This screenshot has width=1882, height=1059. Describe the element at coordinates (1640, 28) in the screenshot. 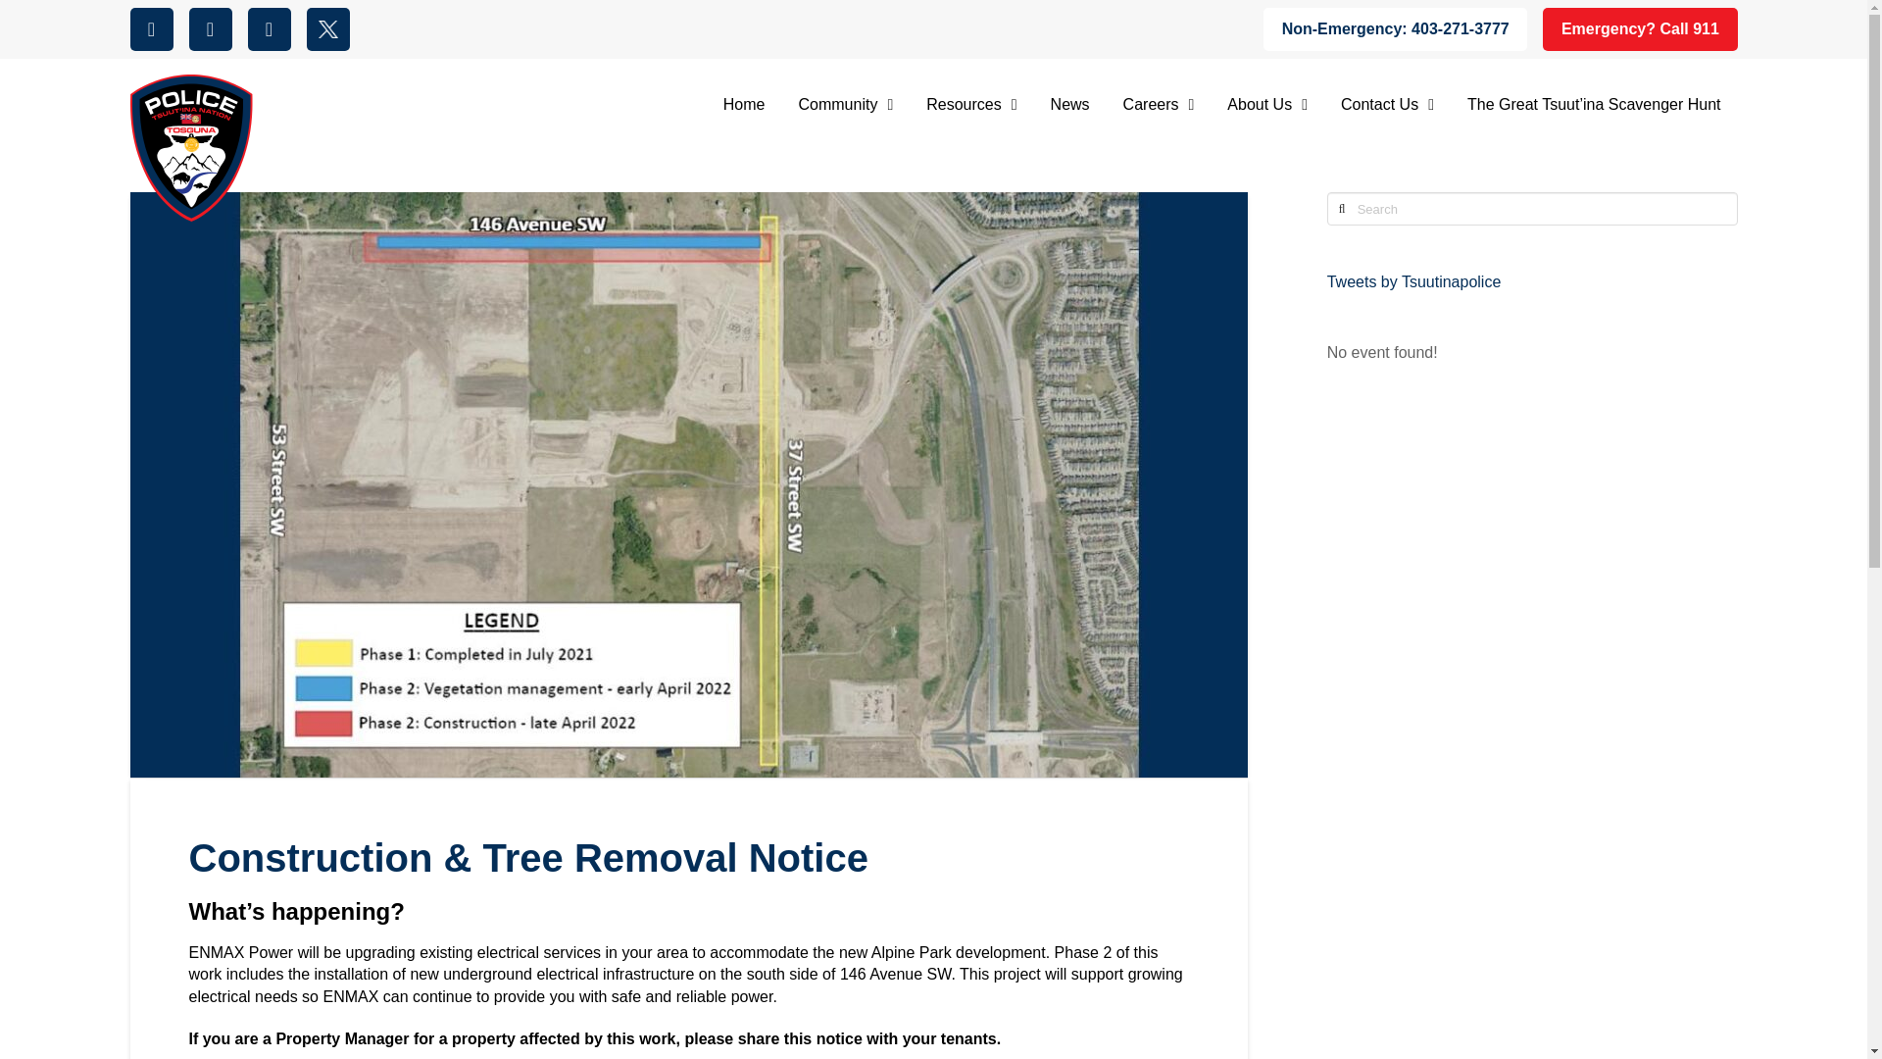

I see `Emergency? Call 911` at that location.